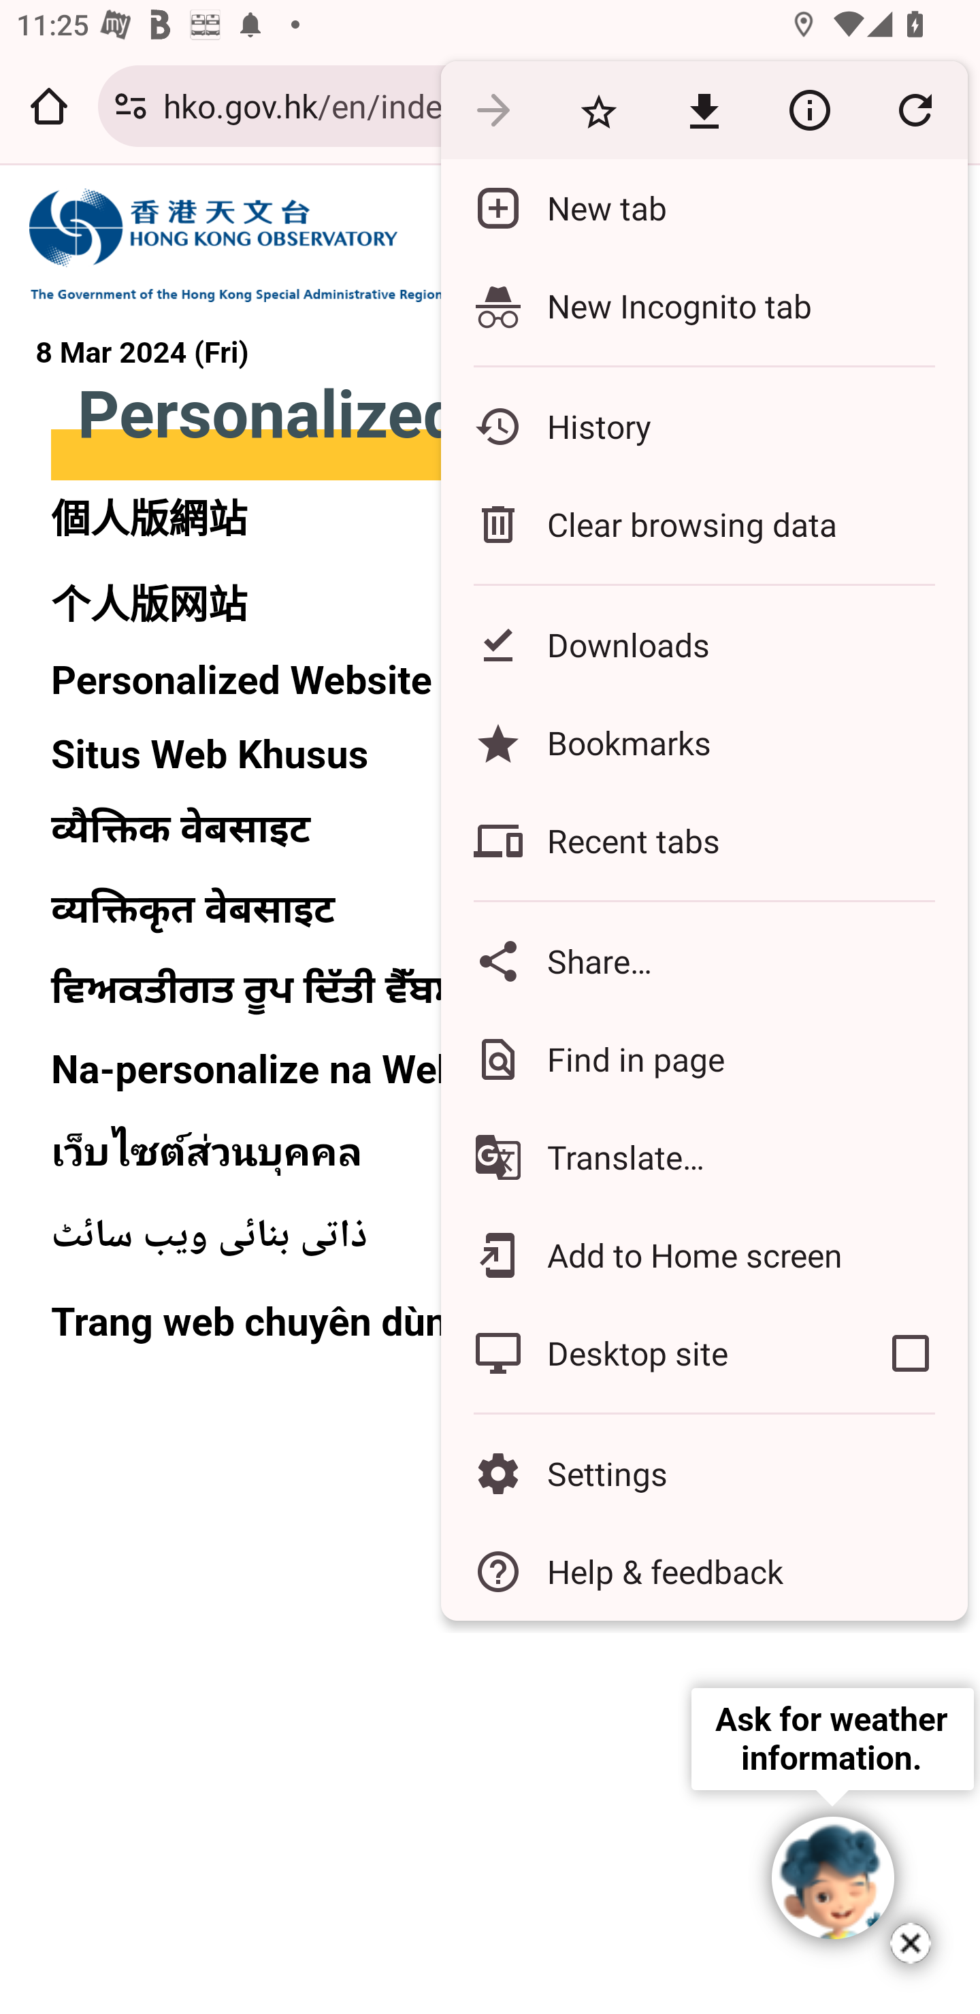  What do you see at coordinates (809, 109) in the screenshot?
I see `Page info` at bounding box center [809, 109].